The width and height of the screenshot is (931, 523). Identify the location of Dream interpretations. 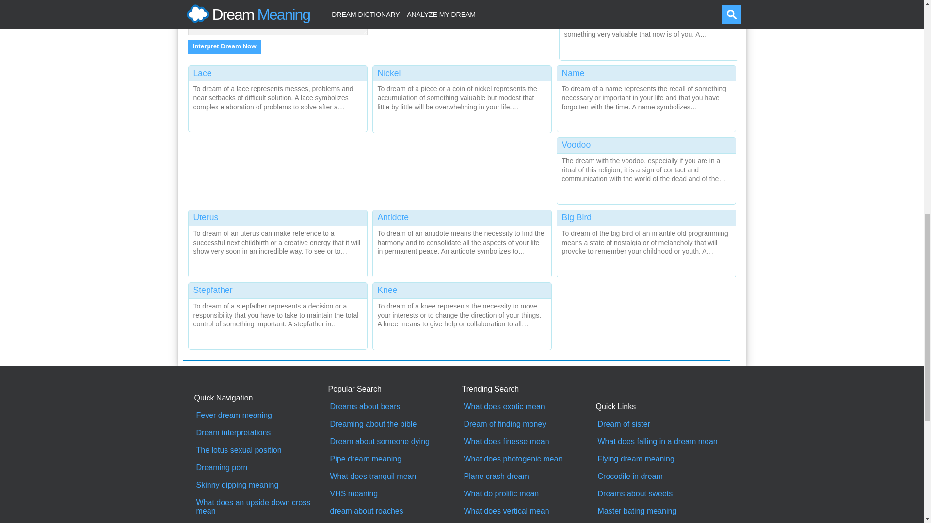
(261, 432).